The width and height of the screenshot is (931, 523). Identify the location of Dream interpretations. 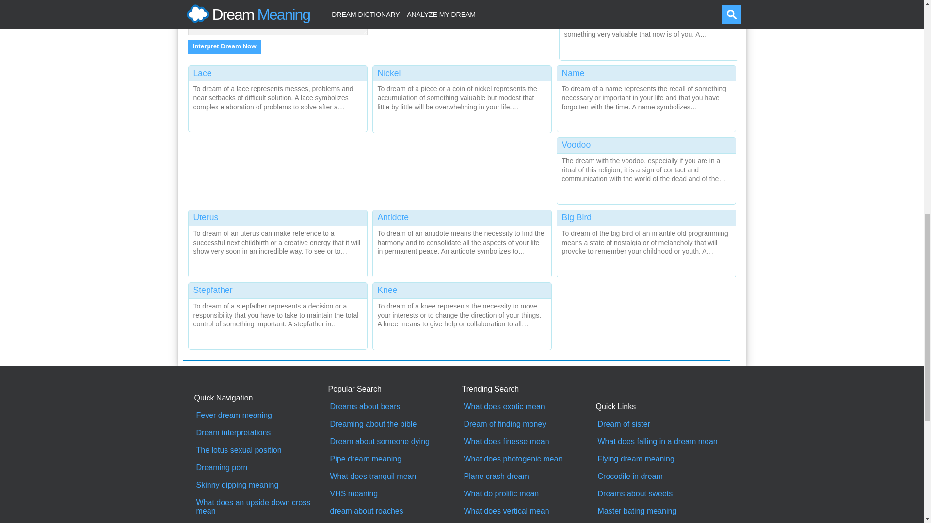
(261, 432).